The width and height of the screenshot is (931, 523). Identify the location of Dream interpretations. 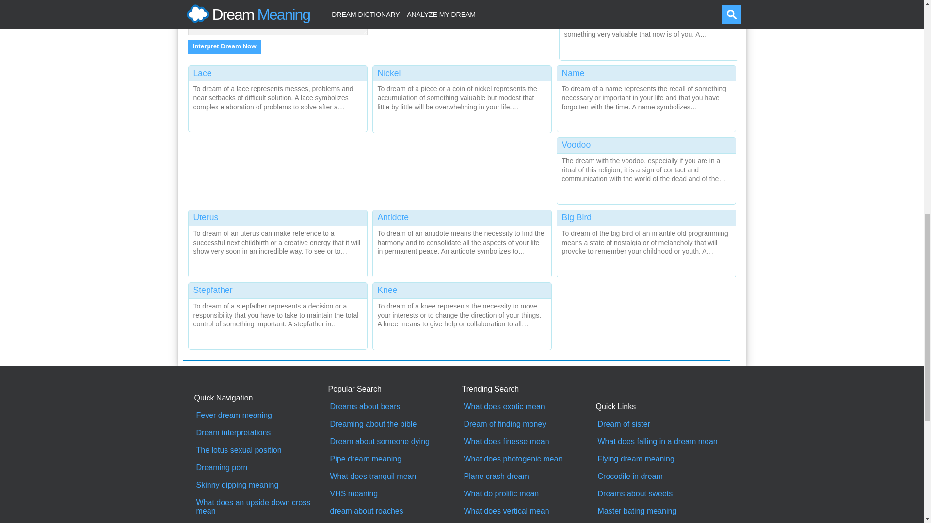
(261, 432).